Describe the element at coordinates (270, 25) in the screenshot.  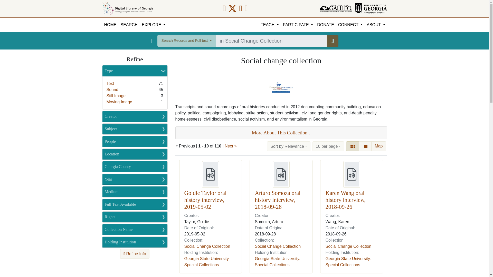
I see `TEACH` at that location.